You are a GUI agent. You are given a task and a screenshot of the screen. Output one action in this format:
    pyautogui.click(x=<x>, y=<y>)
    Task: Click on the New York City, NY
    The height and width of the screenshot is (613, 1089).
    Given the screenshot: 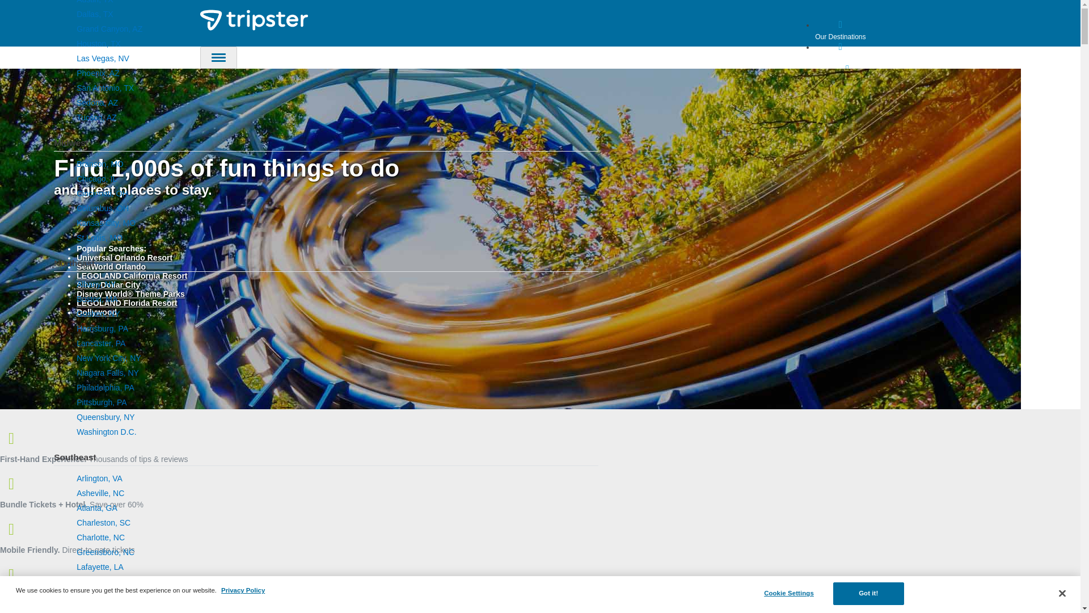 What is the action you would take?
    pyautogui.click(x=108, y=358)
    